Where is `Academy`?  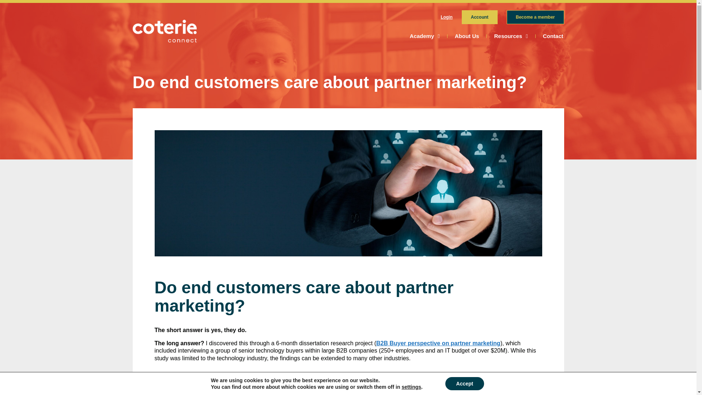
Academy is located at coordinates (425, 36).